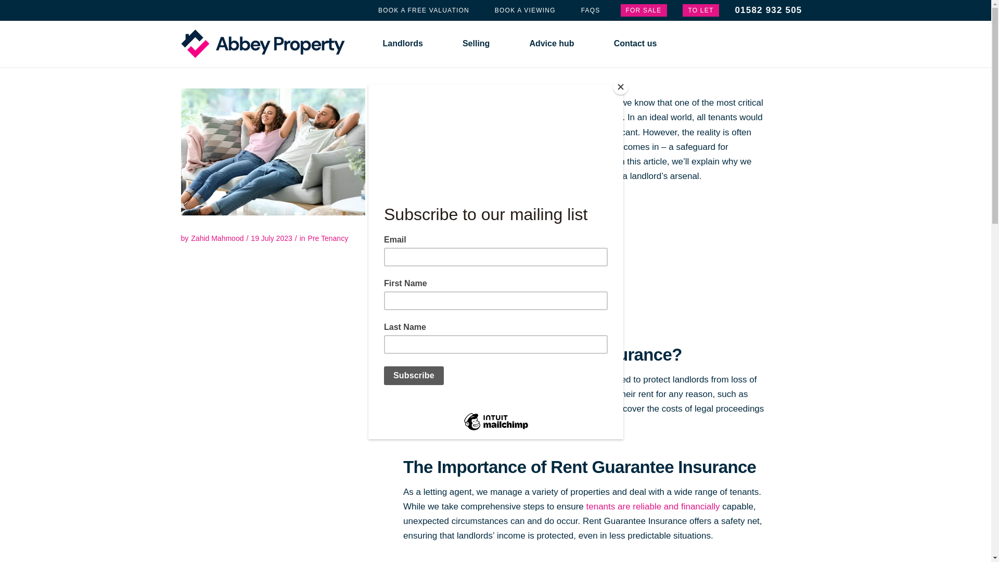  Describe the element at coordinates (524, 10) in the screenshot. I see `BOOK A VIEWING` at that location.